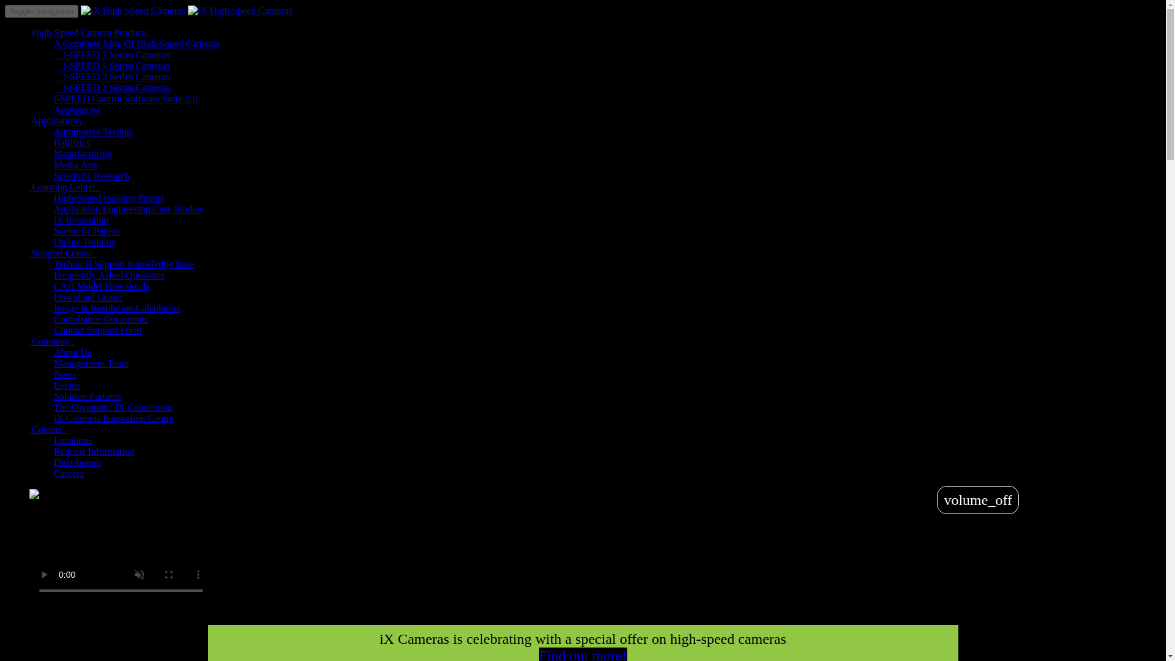  I want to click on About Us, so click(72, 353).